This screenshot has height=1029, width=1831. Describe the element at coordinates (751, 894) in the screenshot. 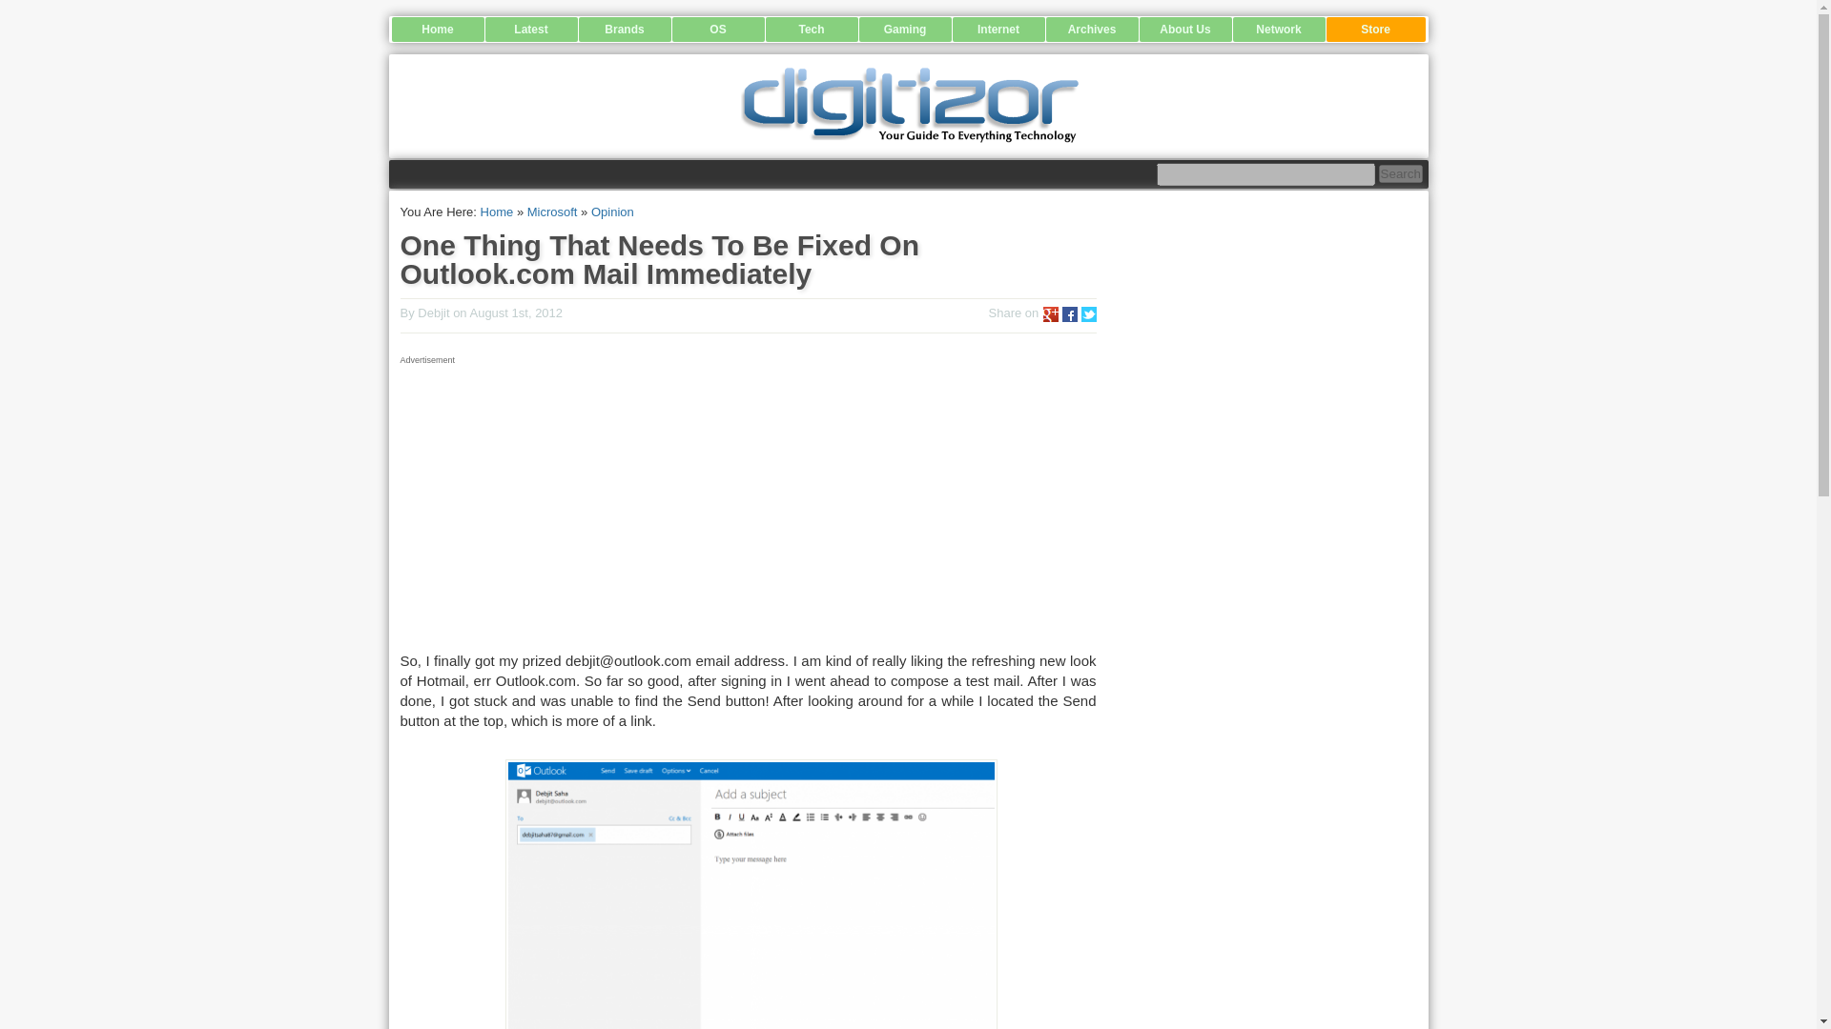

I see `Send button in Outlook.com is NOT a button, but a Link` at that location.